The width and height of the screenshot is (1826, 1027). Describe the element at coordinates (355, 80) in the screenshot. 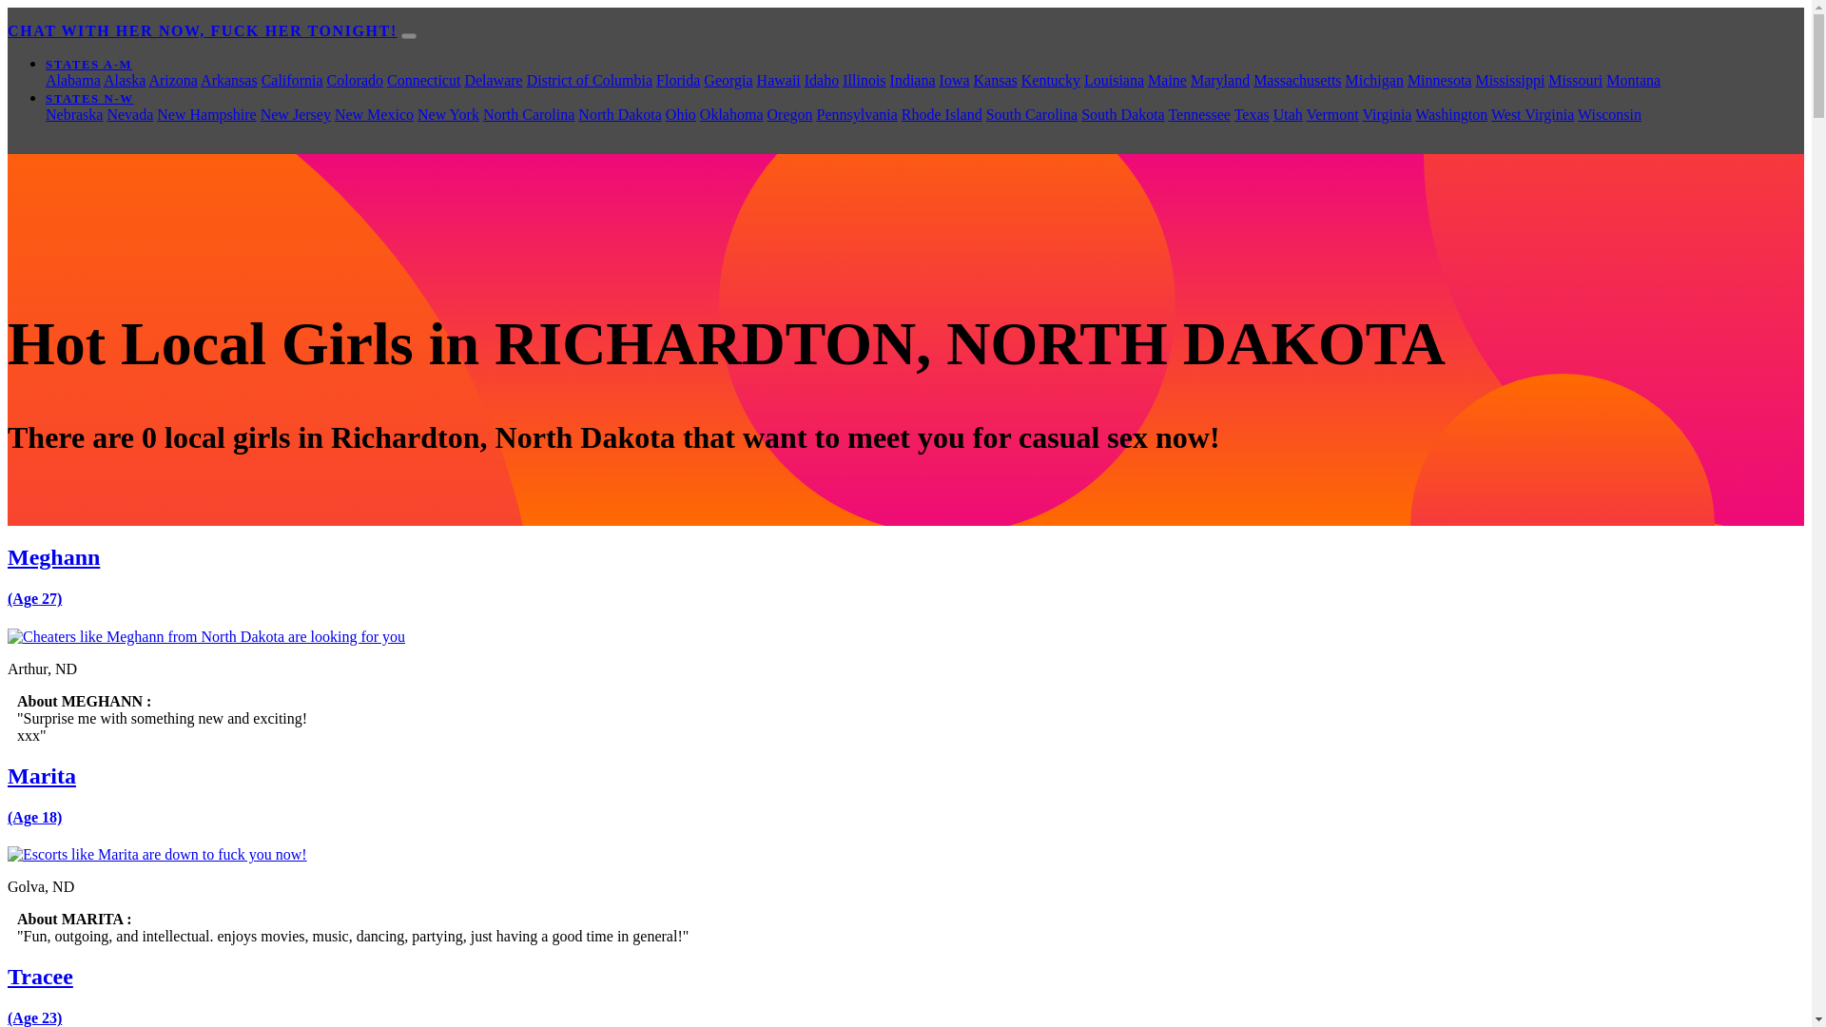

I see `Colorado` at that location.